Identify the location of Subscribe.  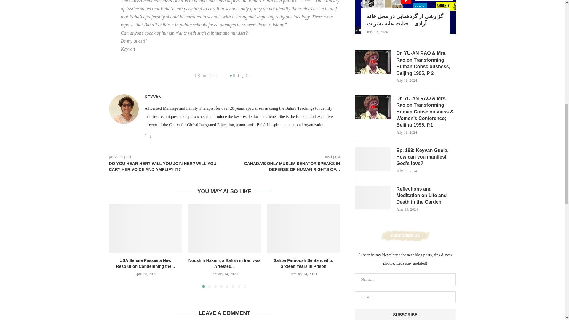
(405, 315).